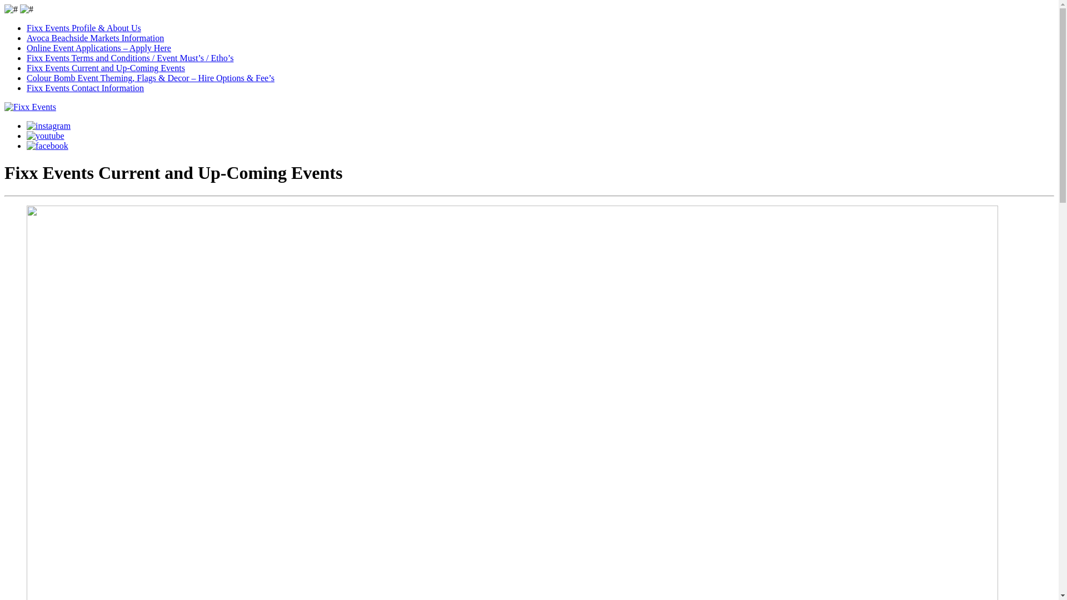 This screenshot has width=1067, height=600. What do you see at coordinates (86, 88) in the screenshot?
I see `Fixx Events Contact Information` at bounding box center [86, 88].